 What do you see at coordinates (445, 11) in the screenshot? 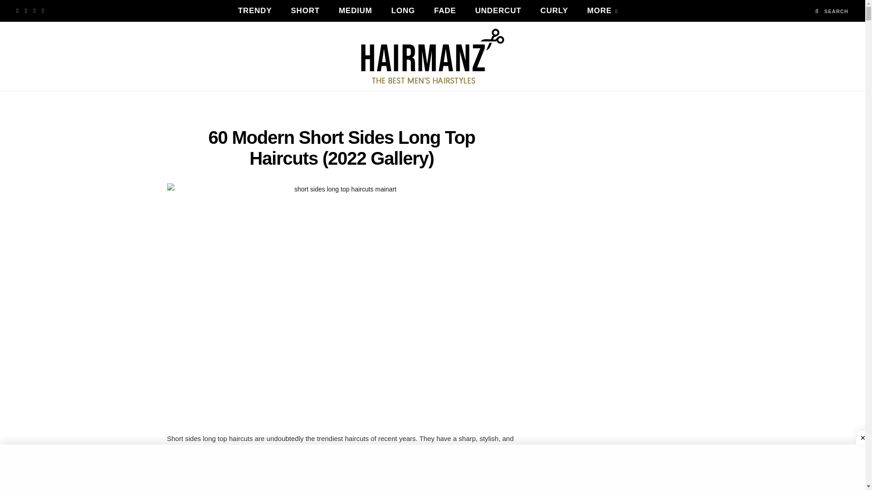
I see `FADE` at bounding box center [445, 11].